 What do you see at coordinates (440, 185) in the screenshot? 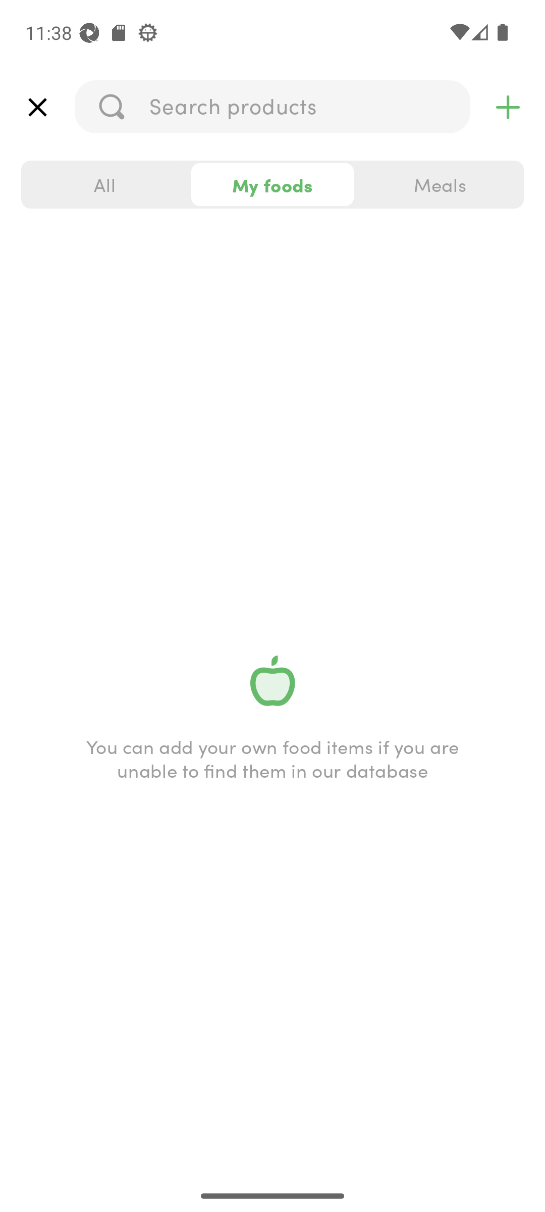
I see `Meals` at bounding box center [440, 185].